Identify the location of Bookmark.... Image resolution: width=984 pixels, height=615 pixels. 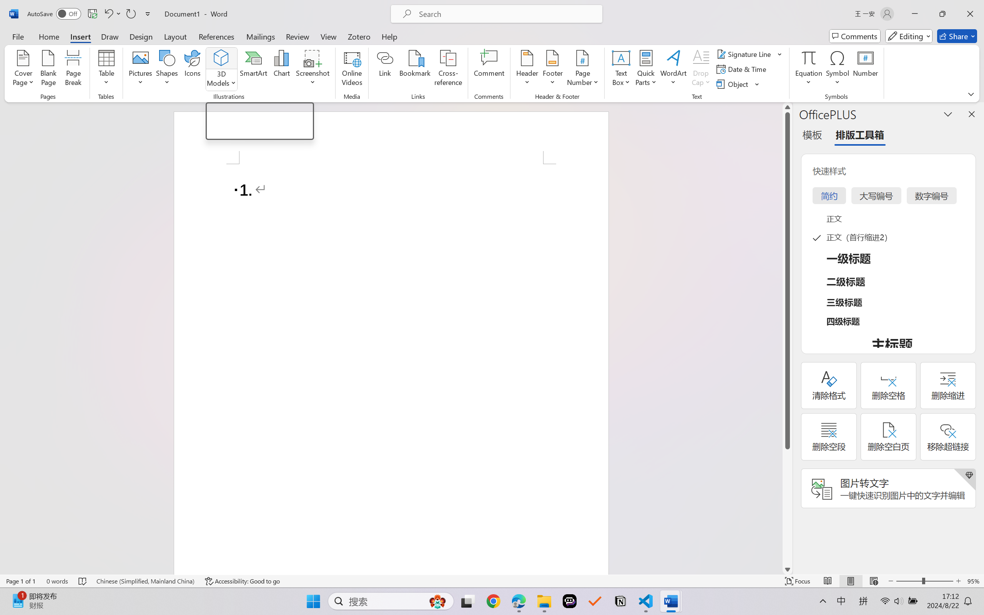
(415, 69).